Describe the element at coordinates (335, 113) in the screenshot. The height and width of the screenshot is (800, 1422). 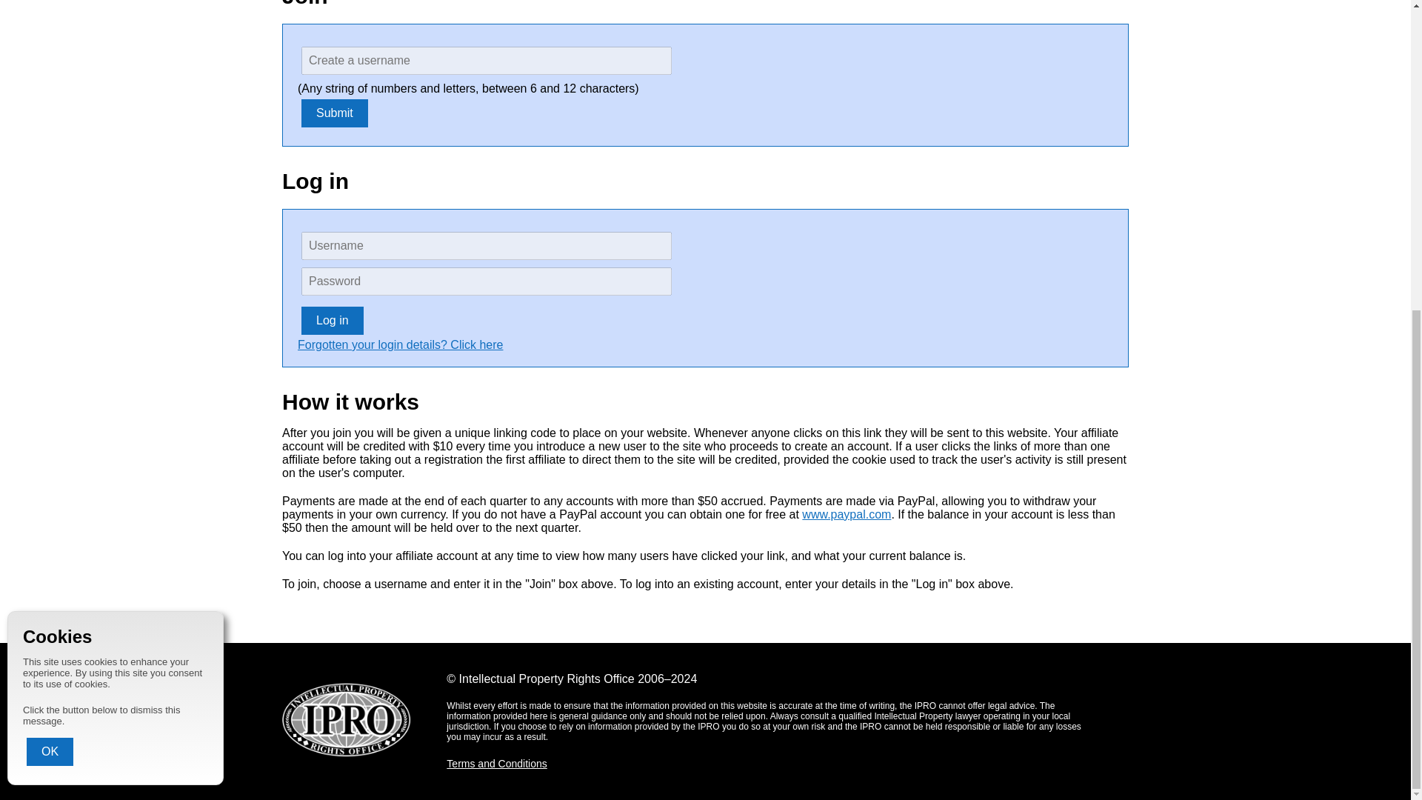
I see `Submit` at that location.